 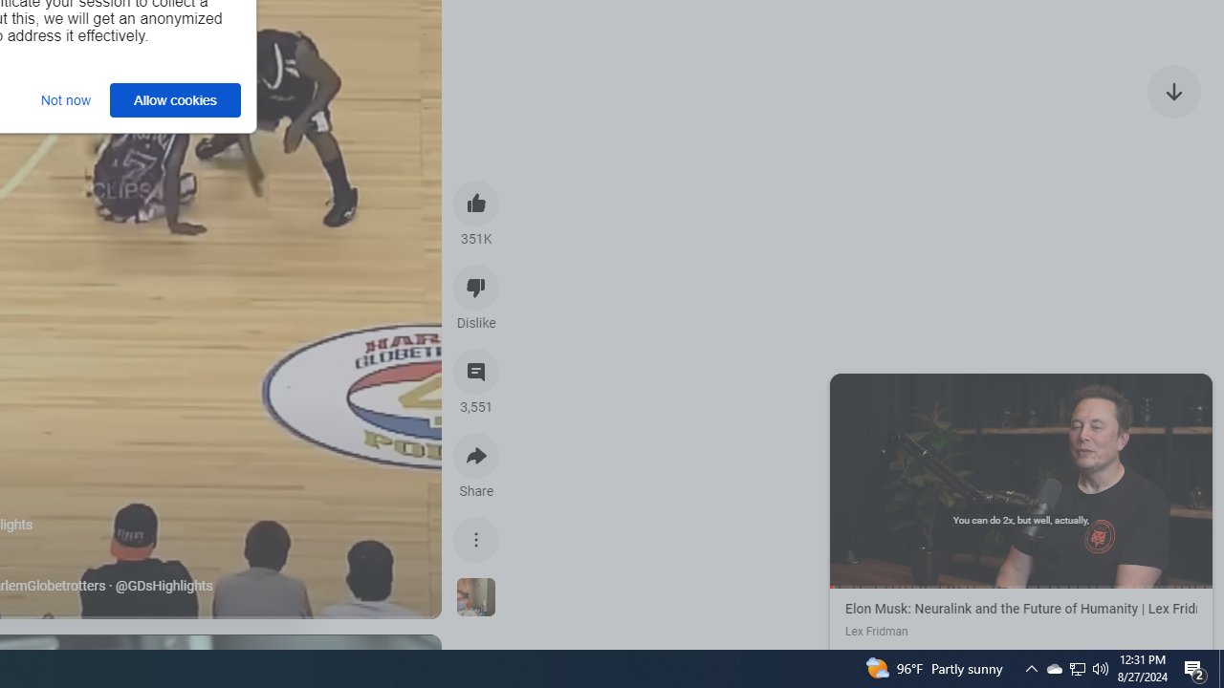 I want to click on More actions, so click(x=476, y=539).